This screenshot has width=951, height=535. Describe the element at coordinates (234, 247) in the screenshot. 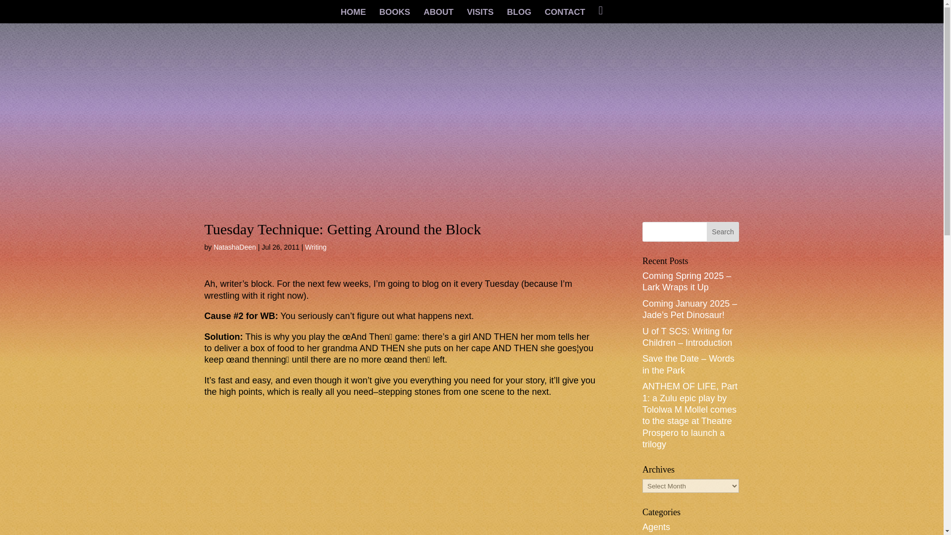

I see `Posts by NatashaDeen` at that location.